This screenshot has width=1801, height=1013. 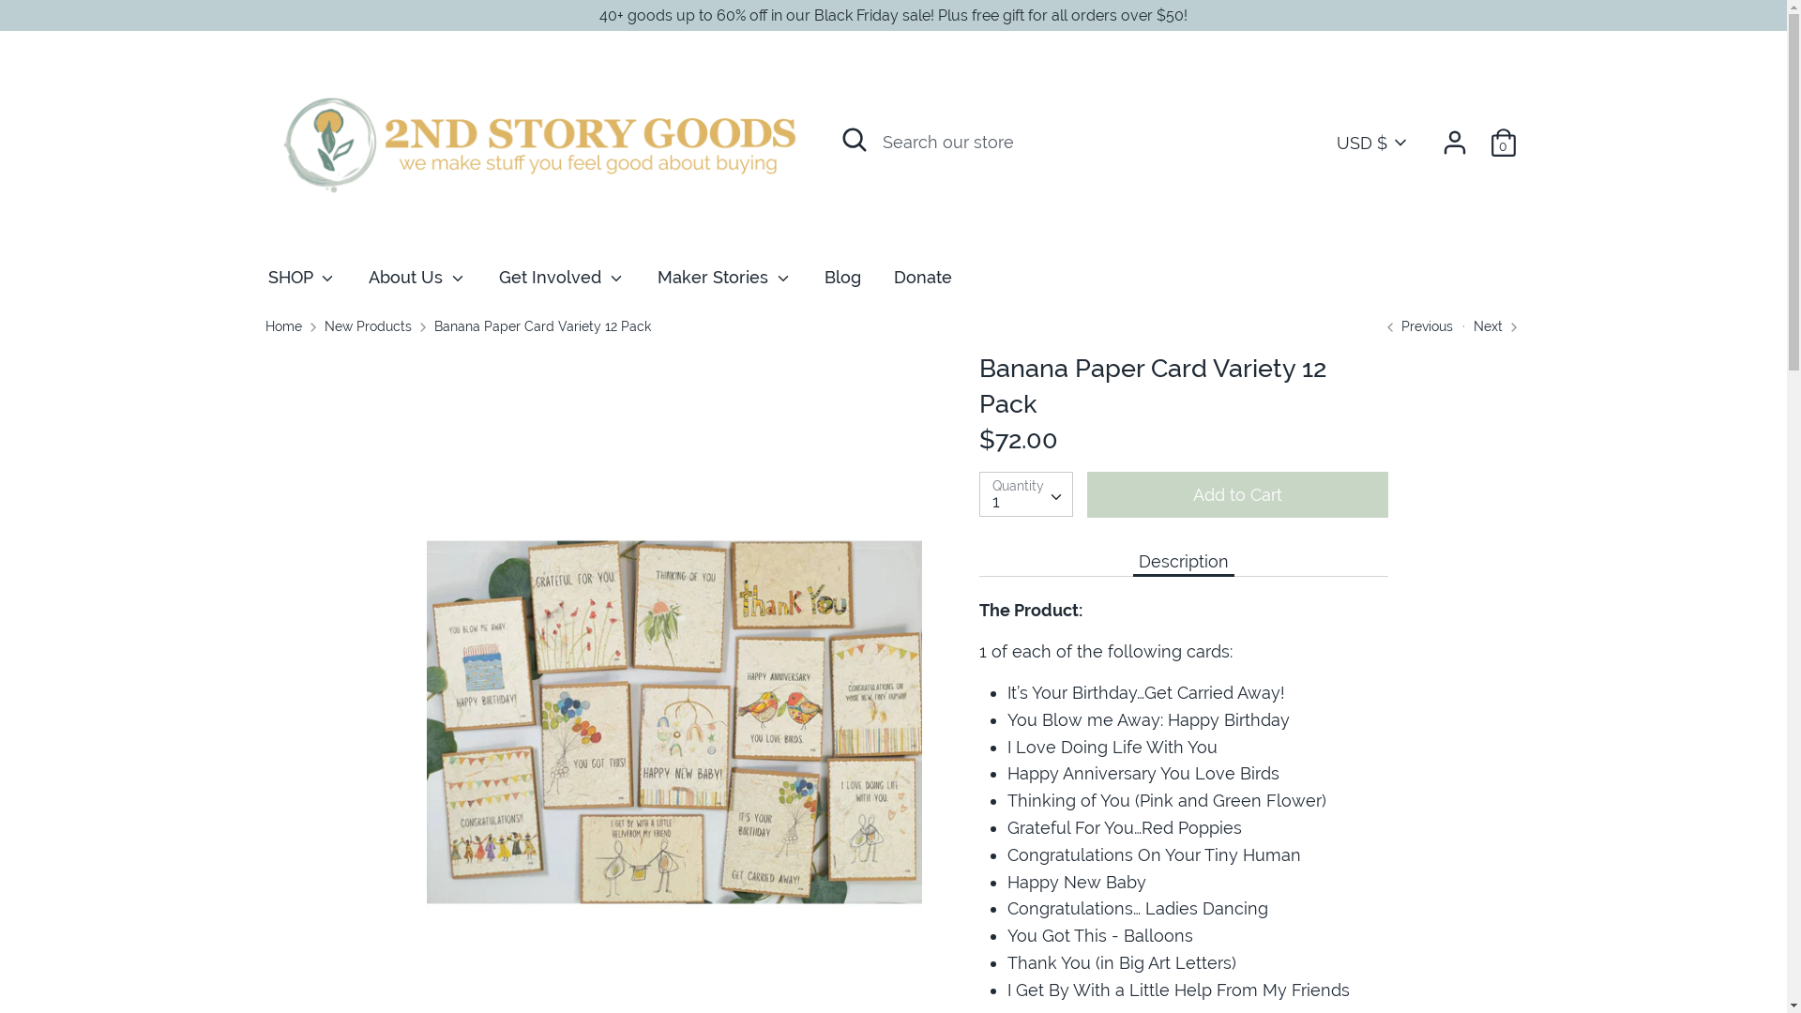 I want to click on Shipping and Returns, so click(x=556, y=751).